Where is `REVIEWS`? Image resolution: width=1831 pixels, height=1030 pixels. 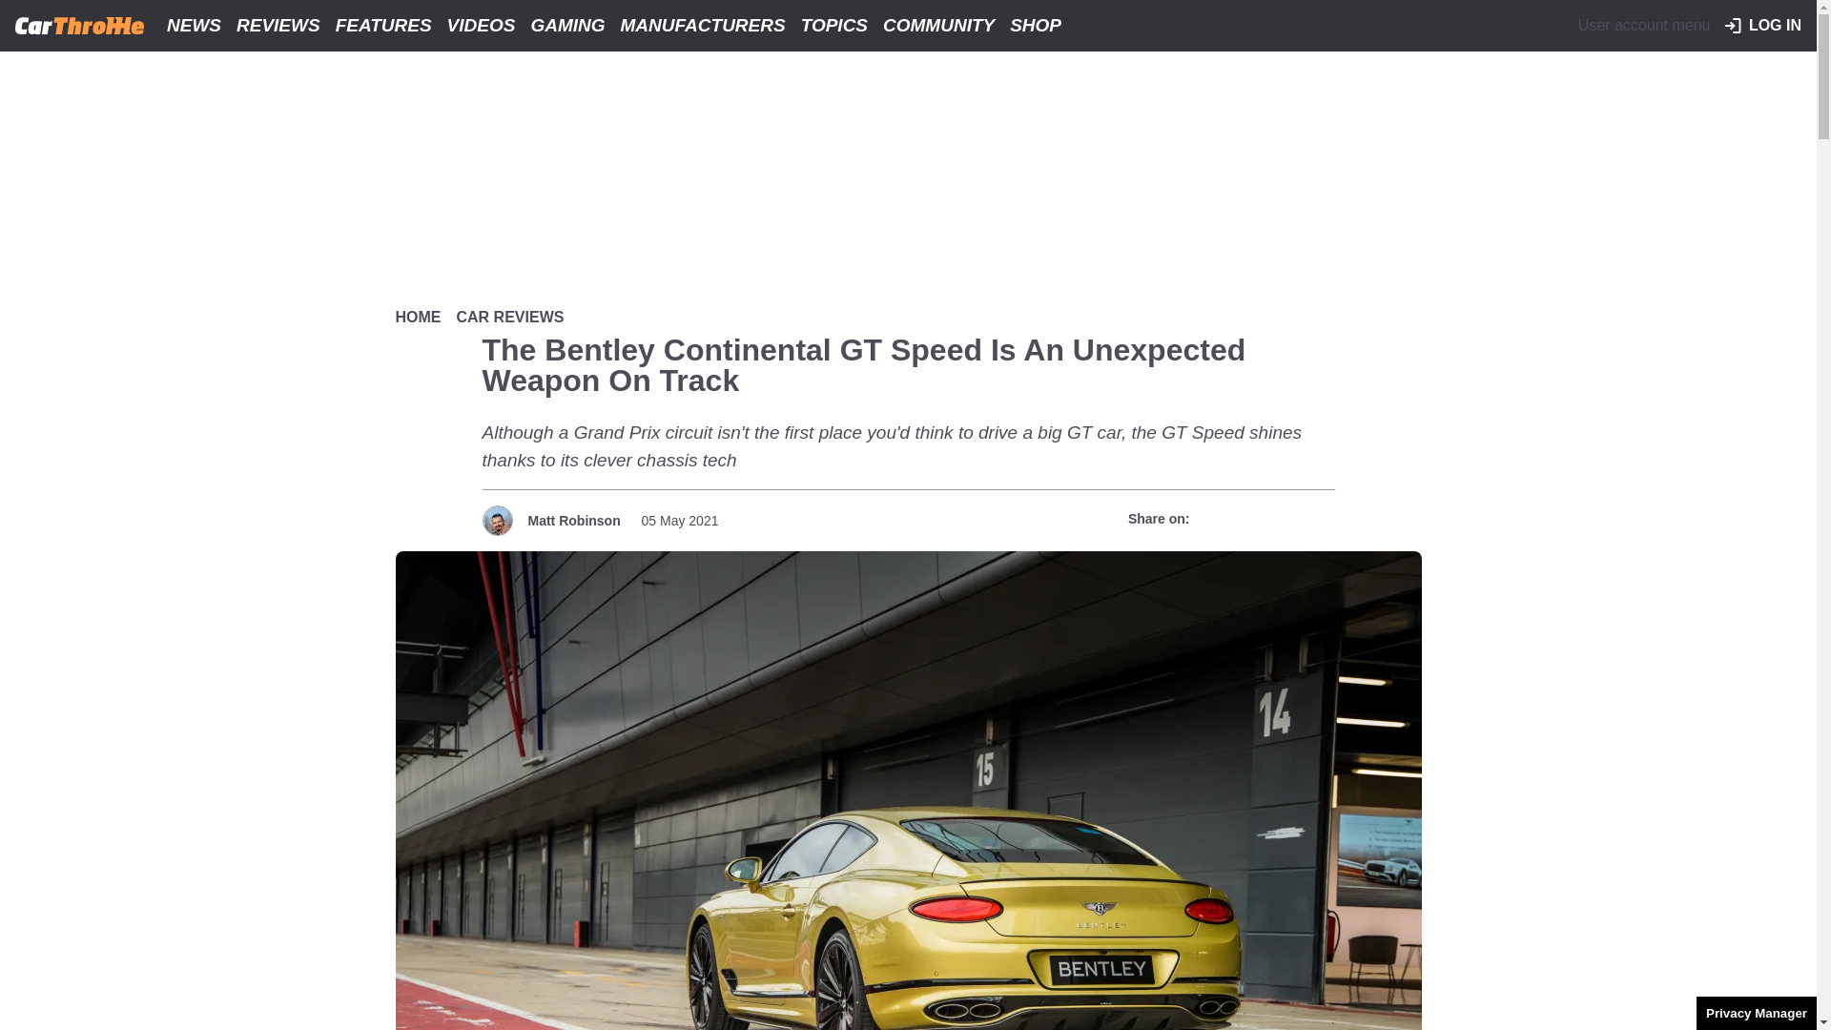 REVIEWS is located at coordinates (278, 26).